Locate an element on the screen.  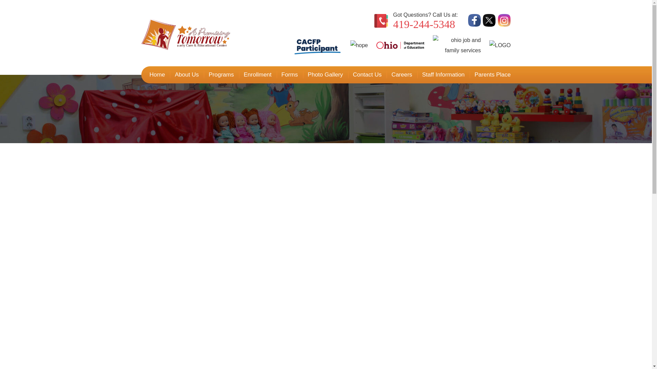
Contact Us is located at coordinates (367, 75).